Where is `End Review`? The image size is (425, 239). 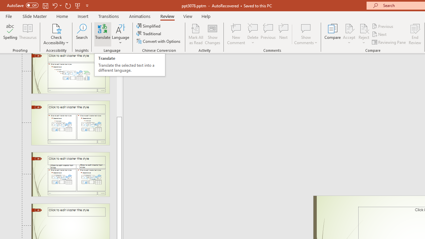 End Review is located at coordinates (415, 34).